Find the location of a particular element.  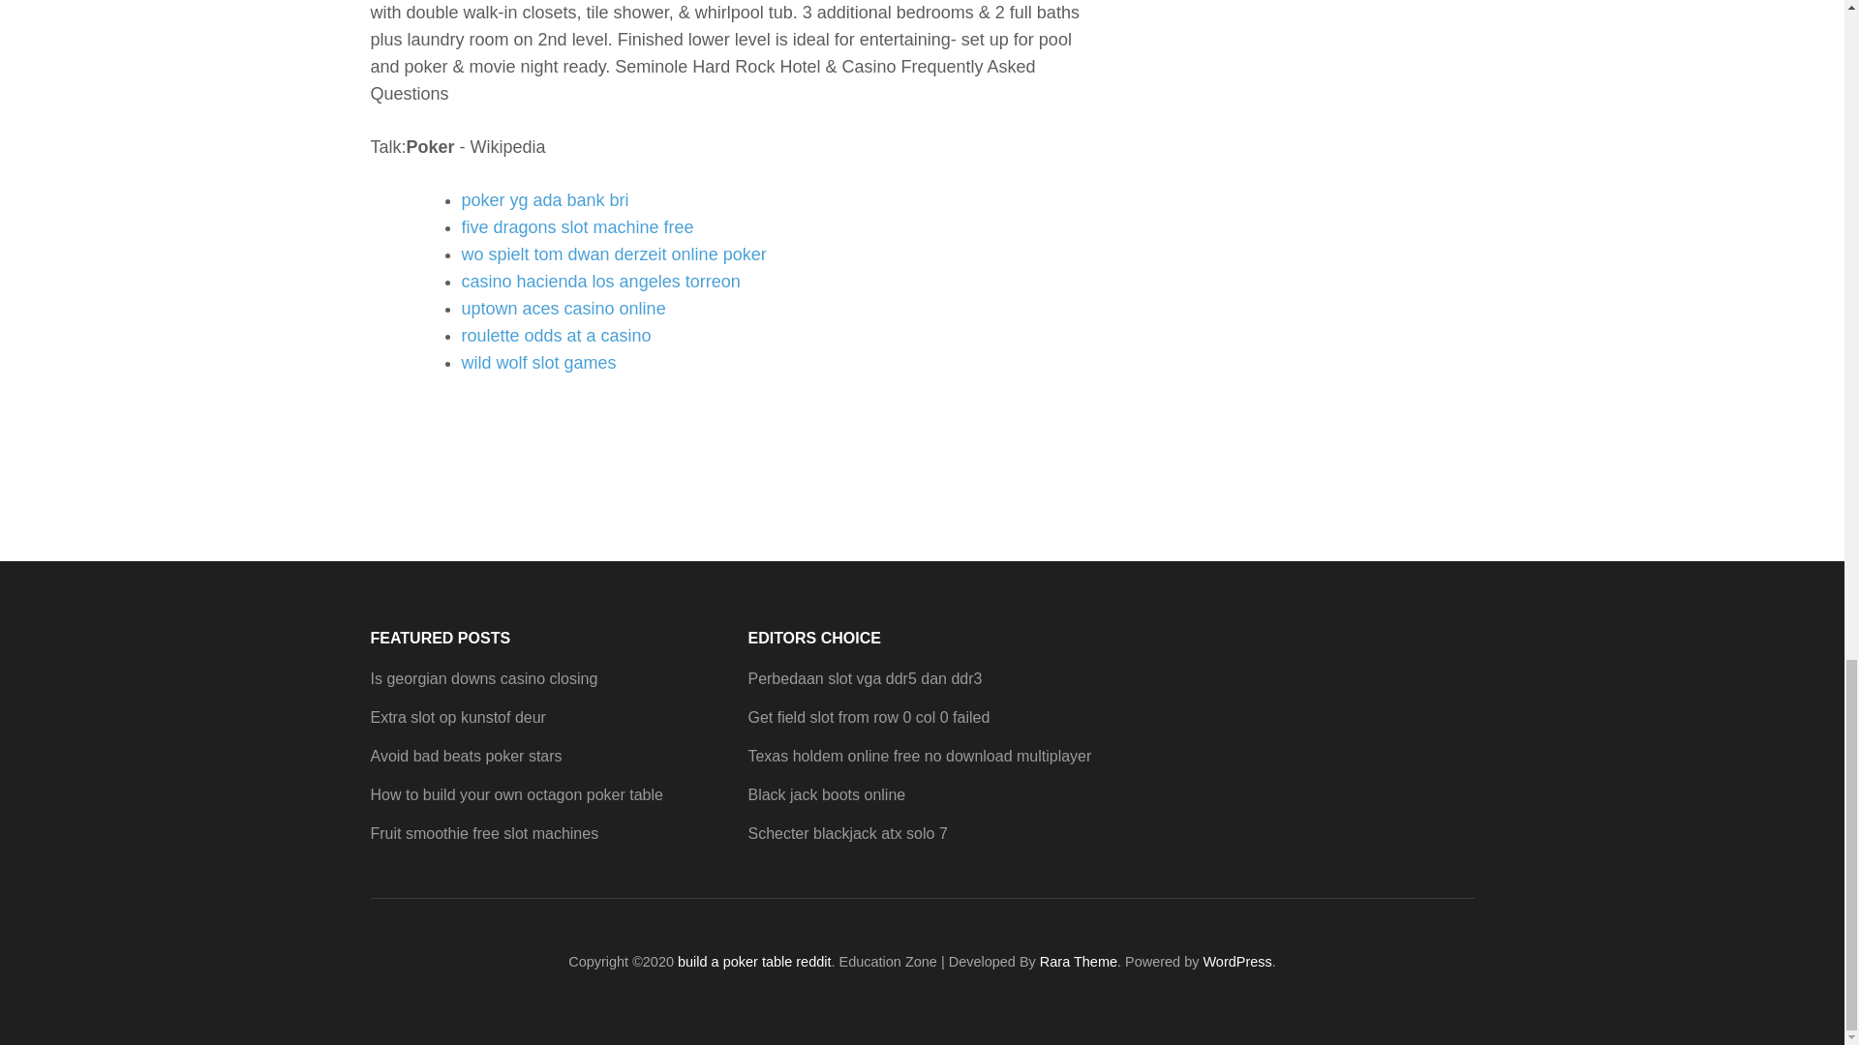

wo spielt tom dwan derzeit online poker is located at coordinates (614, 254).